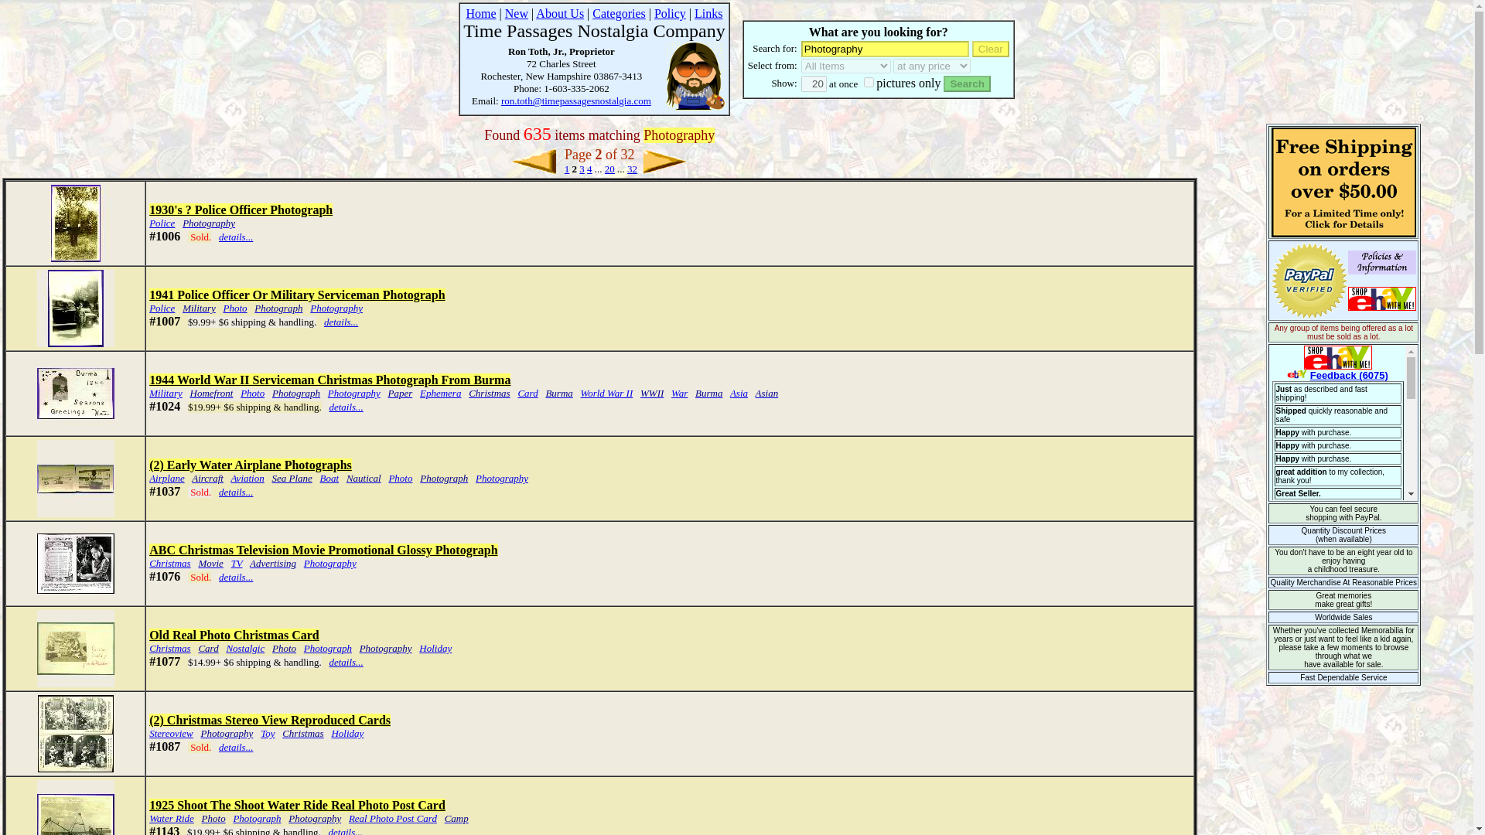 Image resolution: width=1485 pixels, height=835 pixels. What do you see at coordinates (967, 83) in the screenshot?
I see `Search` at bounding box center [967, 83].